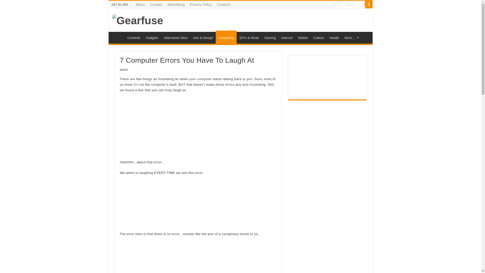 The height and width of the screenshot is (273, 485). Describe the element at coordinates (133, 37) in the screenshot. I see `Contests` at that location.